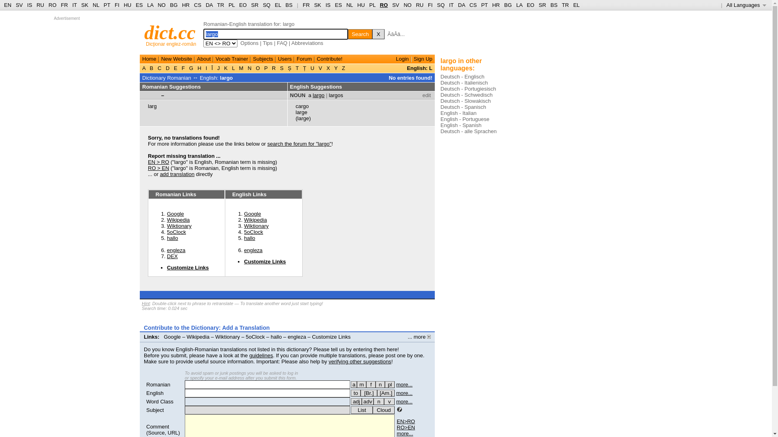  What do you see at coordinates (278, 5) in the screenshot?
I see `EL` at bounding box center [278, 5].